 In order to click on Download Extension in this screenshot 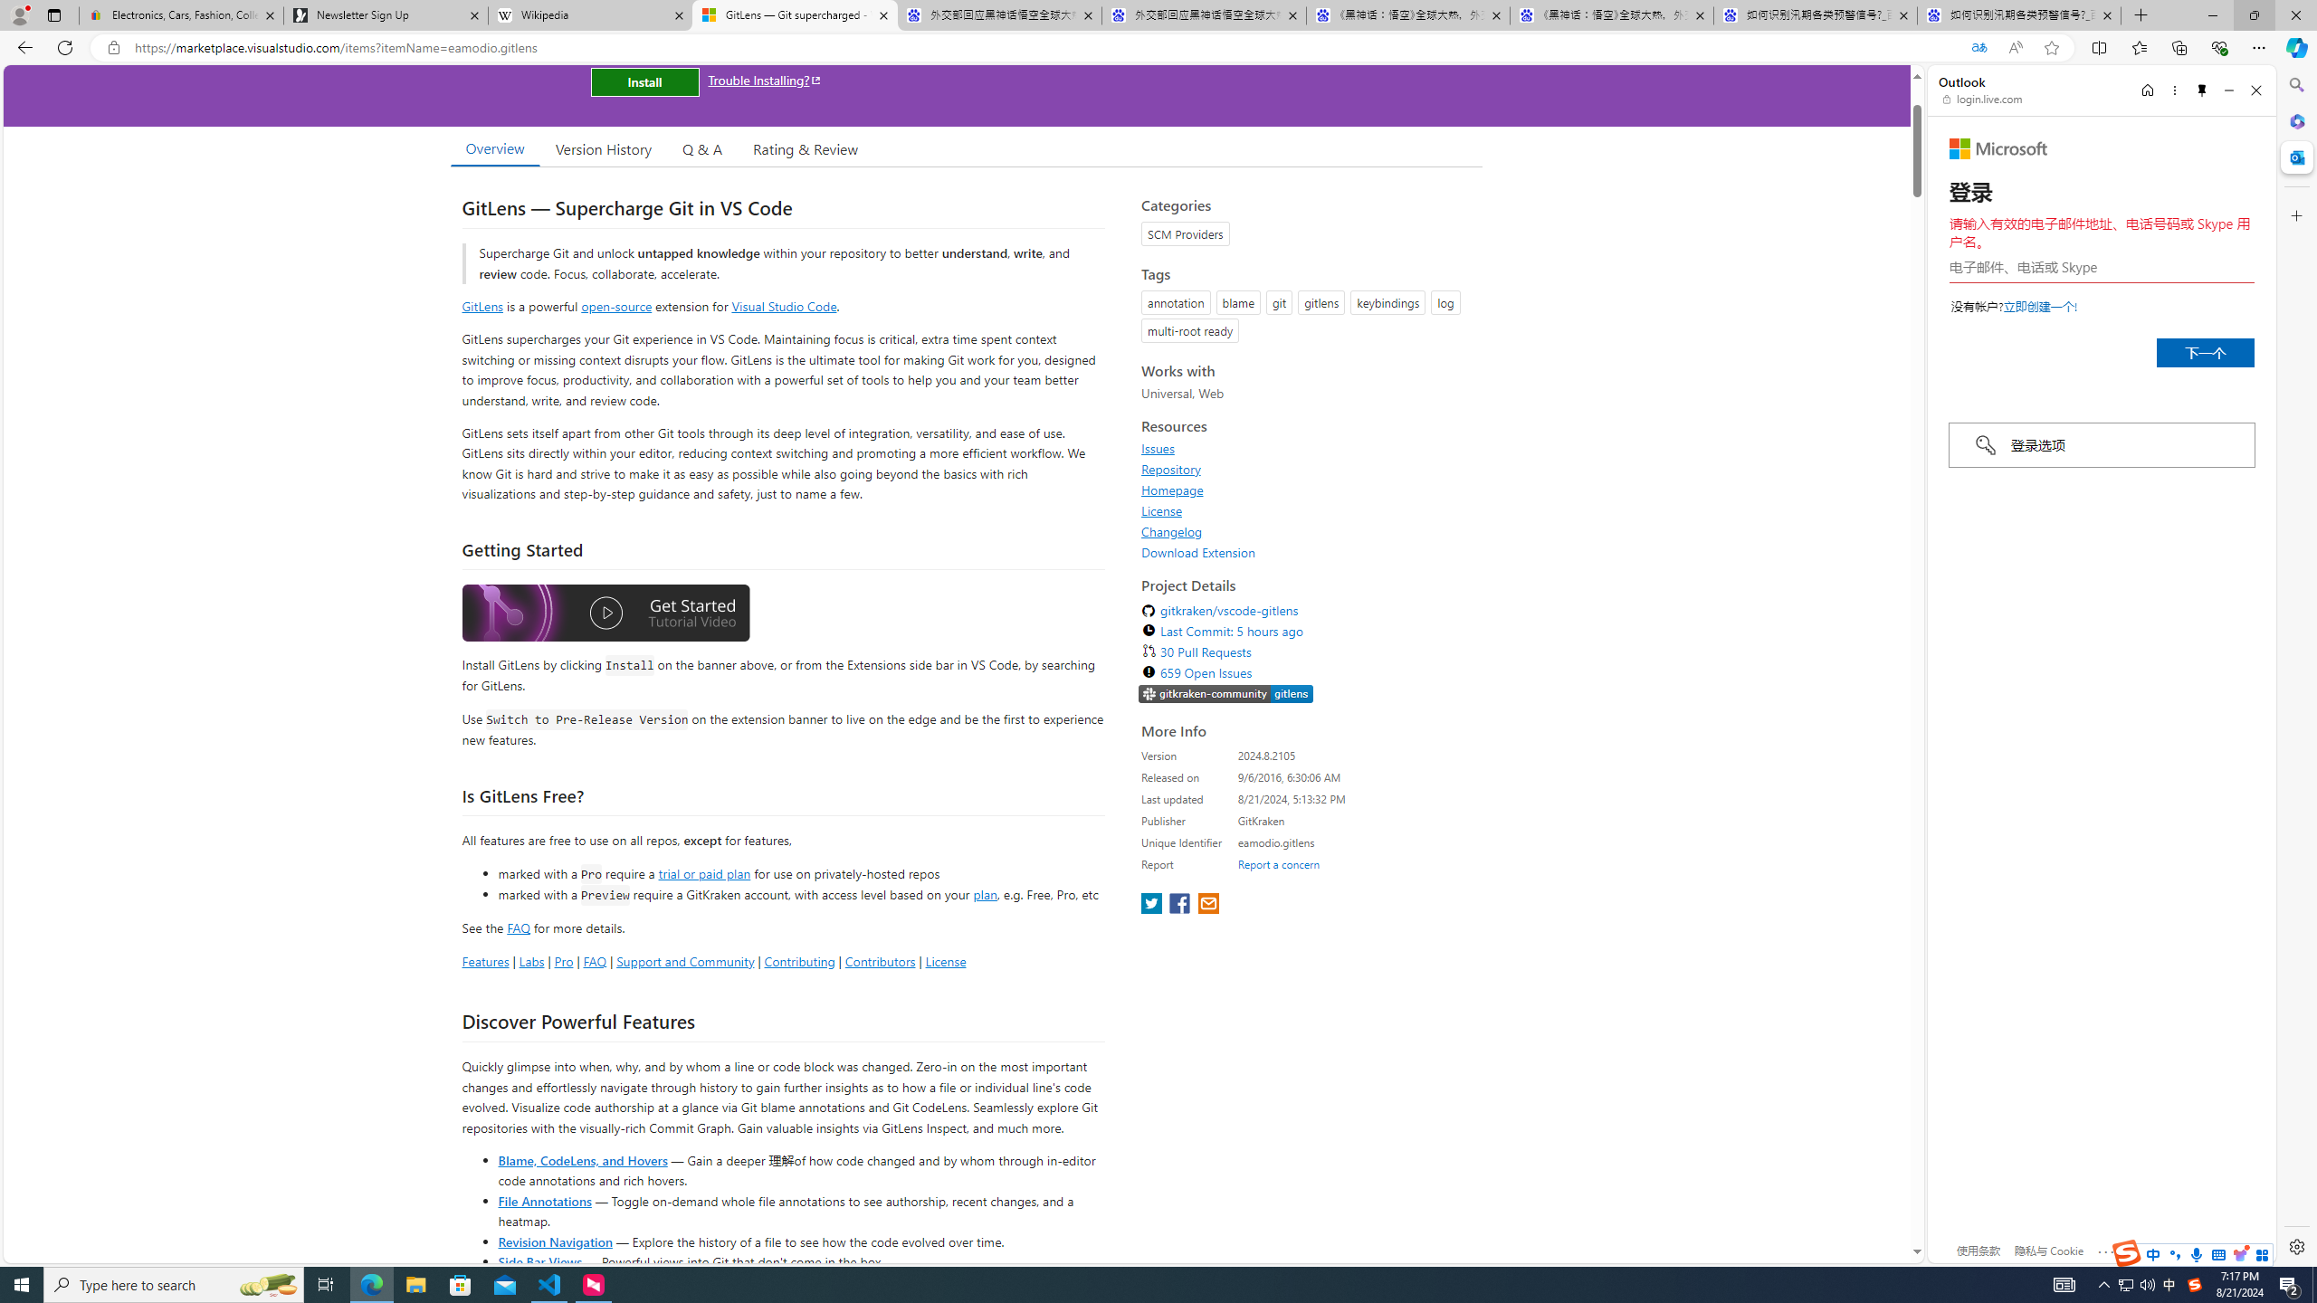, I will do `click(1198, 552)`.